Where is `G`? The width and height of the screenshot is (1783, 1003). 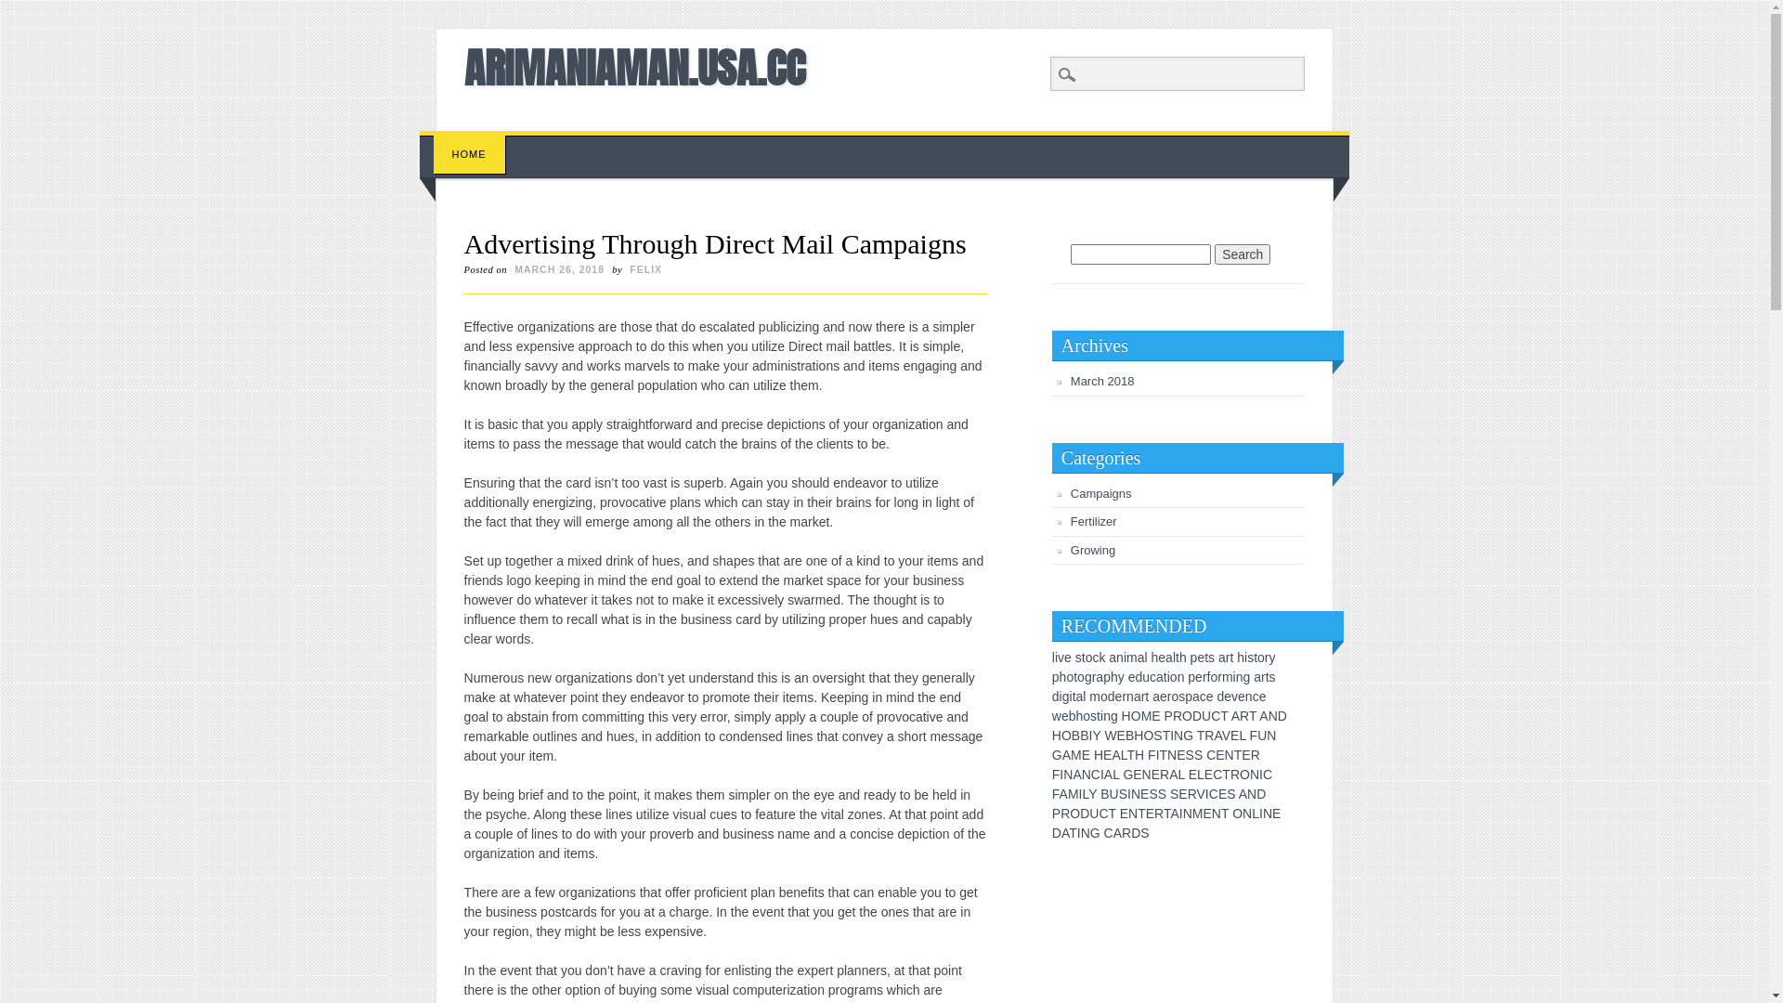 G is located at coordinates (1189, 736).